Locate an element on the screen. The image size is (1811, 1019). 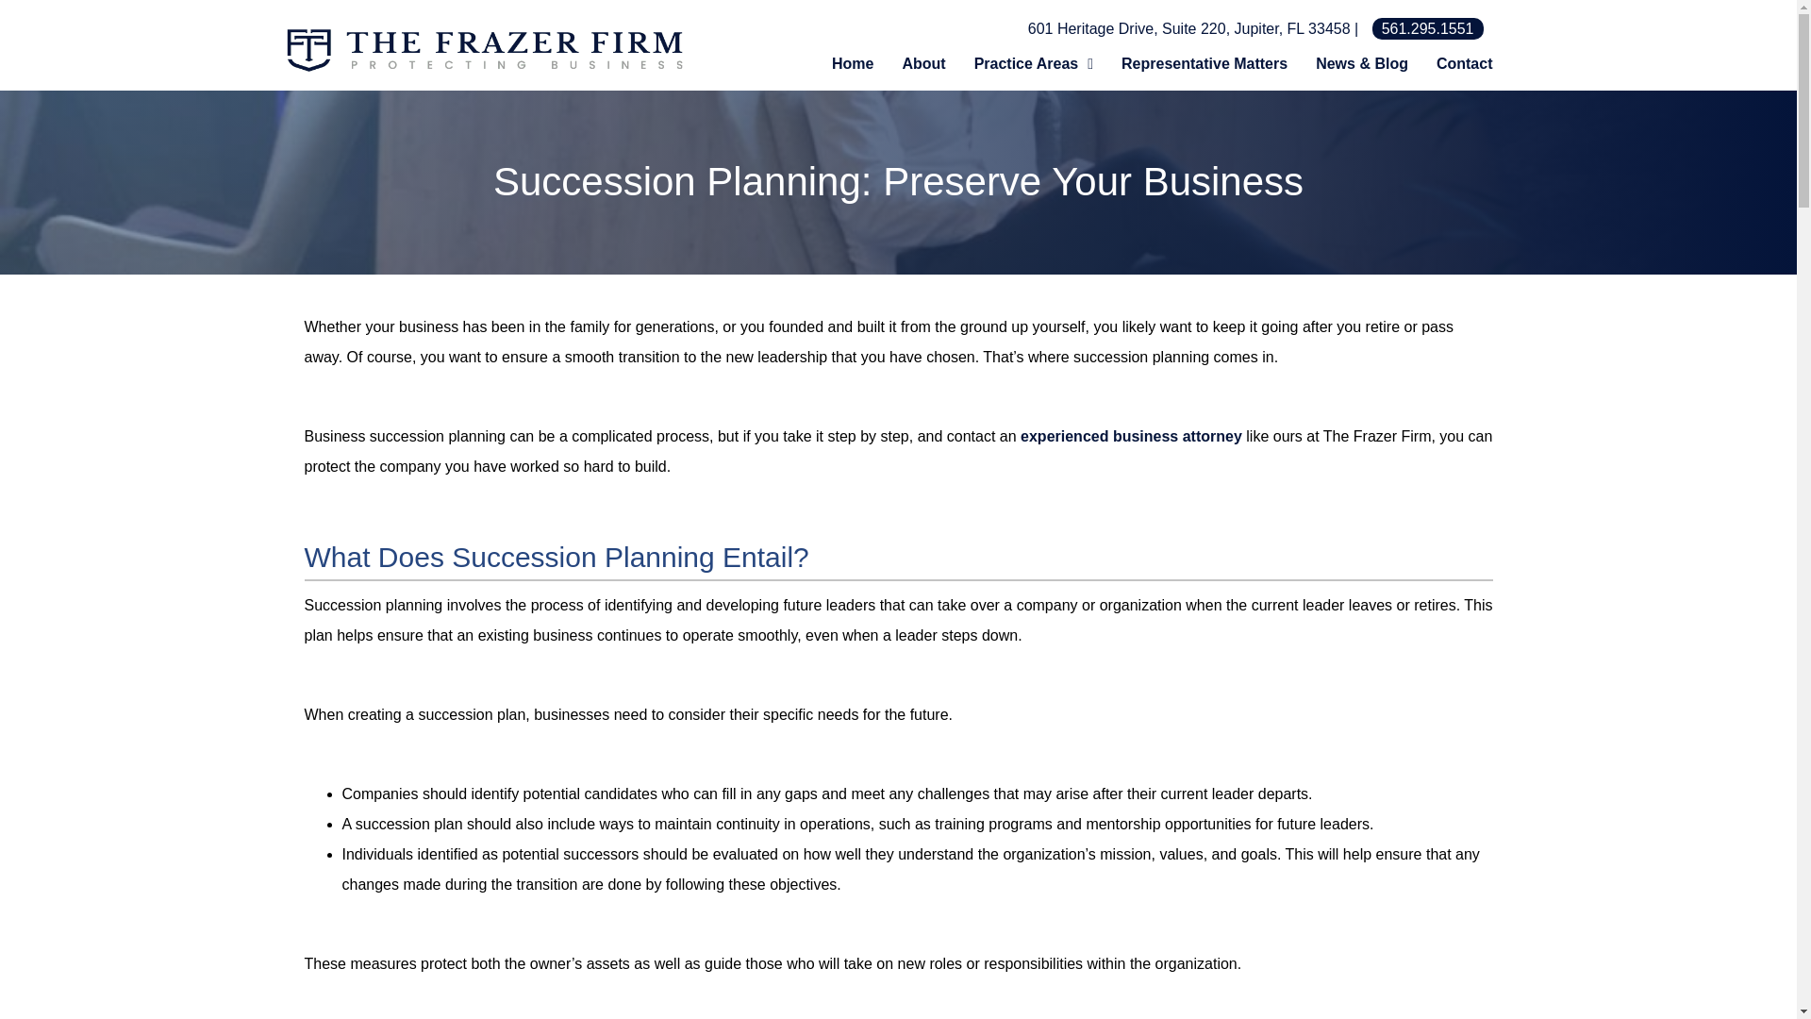
561.295.1551 is located at coordinates (1428, 28).